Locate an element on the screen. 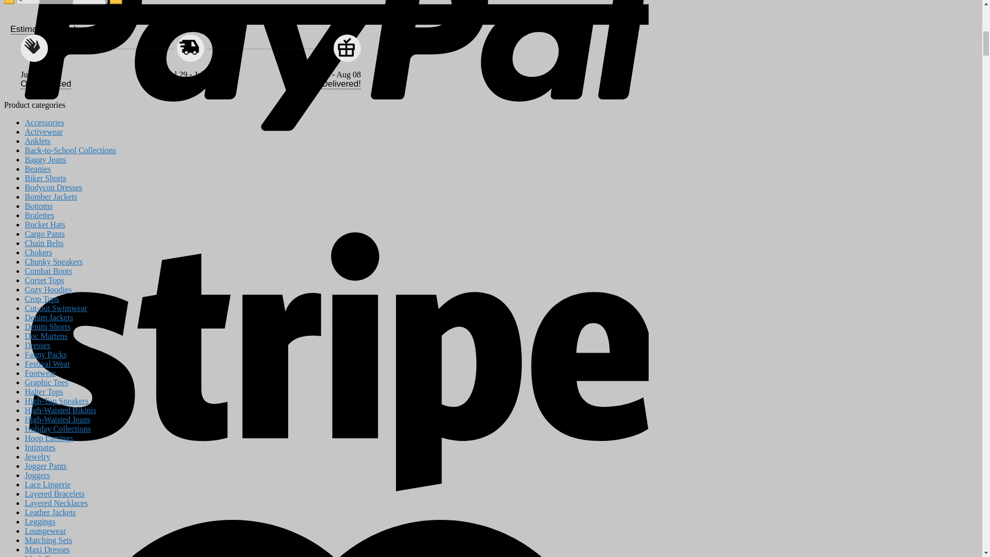 This screenshot has height=557, width=990. Bomber Jackets is located at coordinates (51, 196).